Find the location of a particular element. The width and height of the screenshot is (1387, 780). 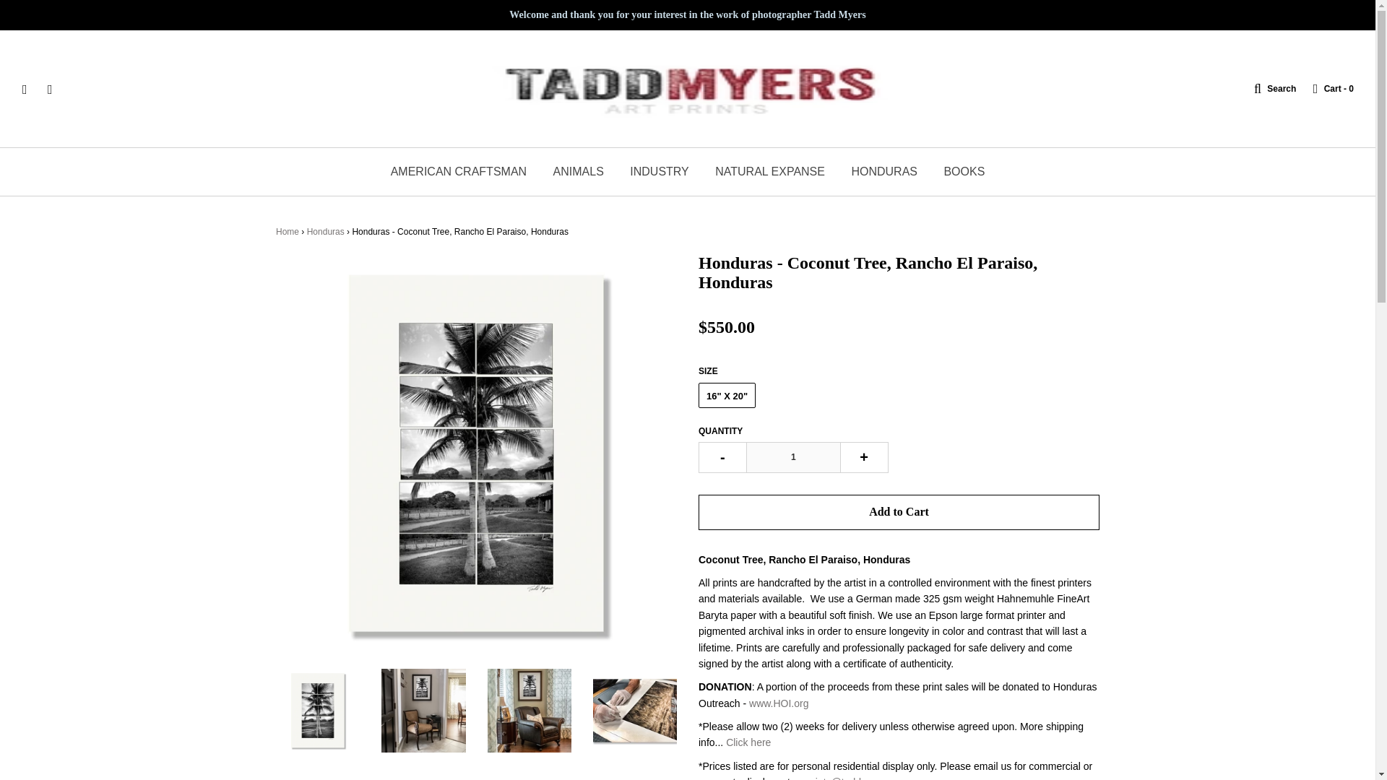

INDUSTRY is located at coordinates (659, 172).